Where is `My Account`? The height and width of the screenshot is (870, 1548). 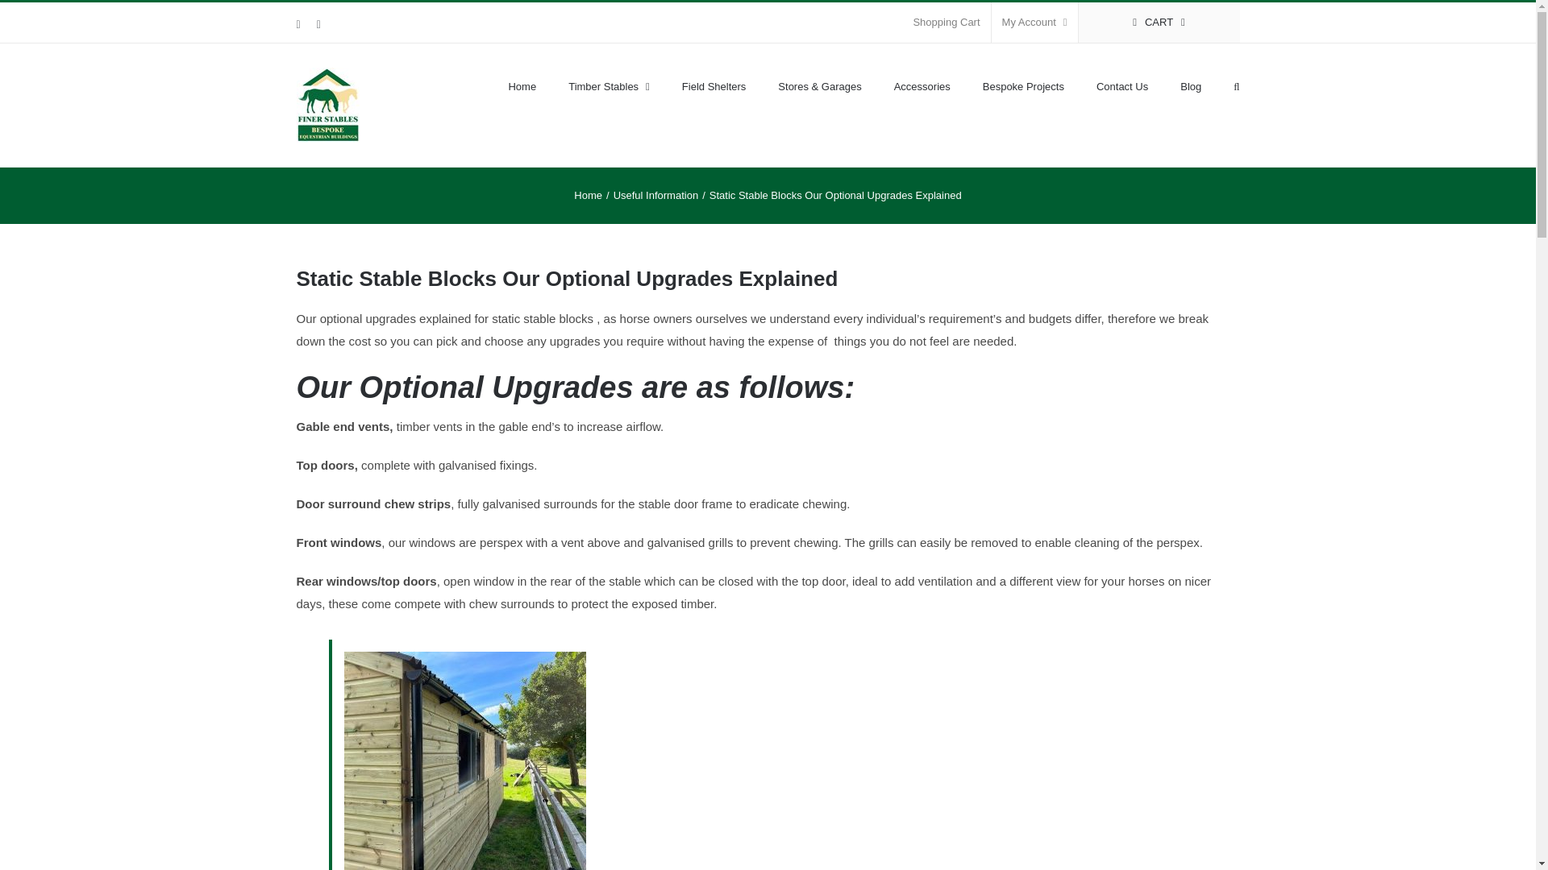 My Account is located at coordinates (1034, 23).